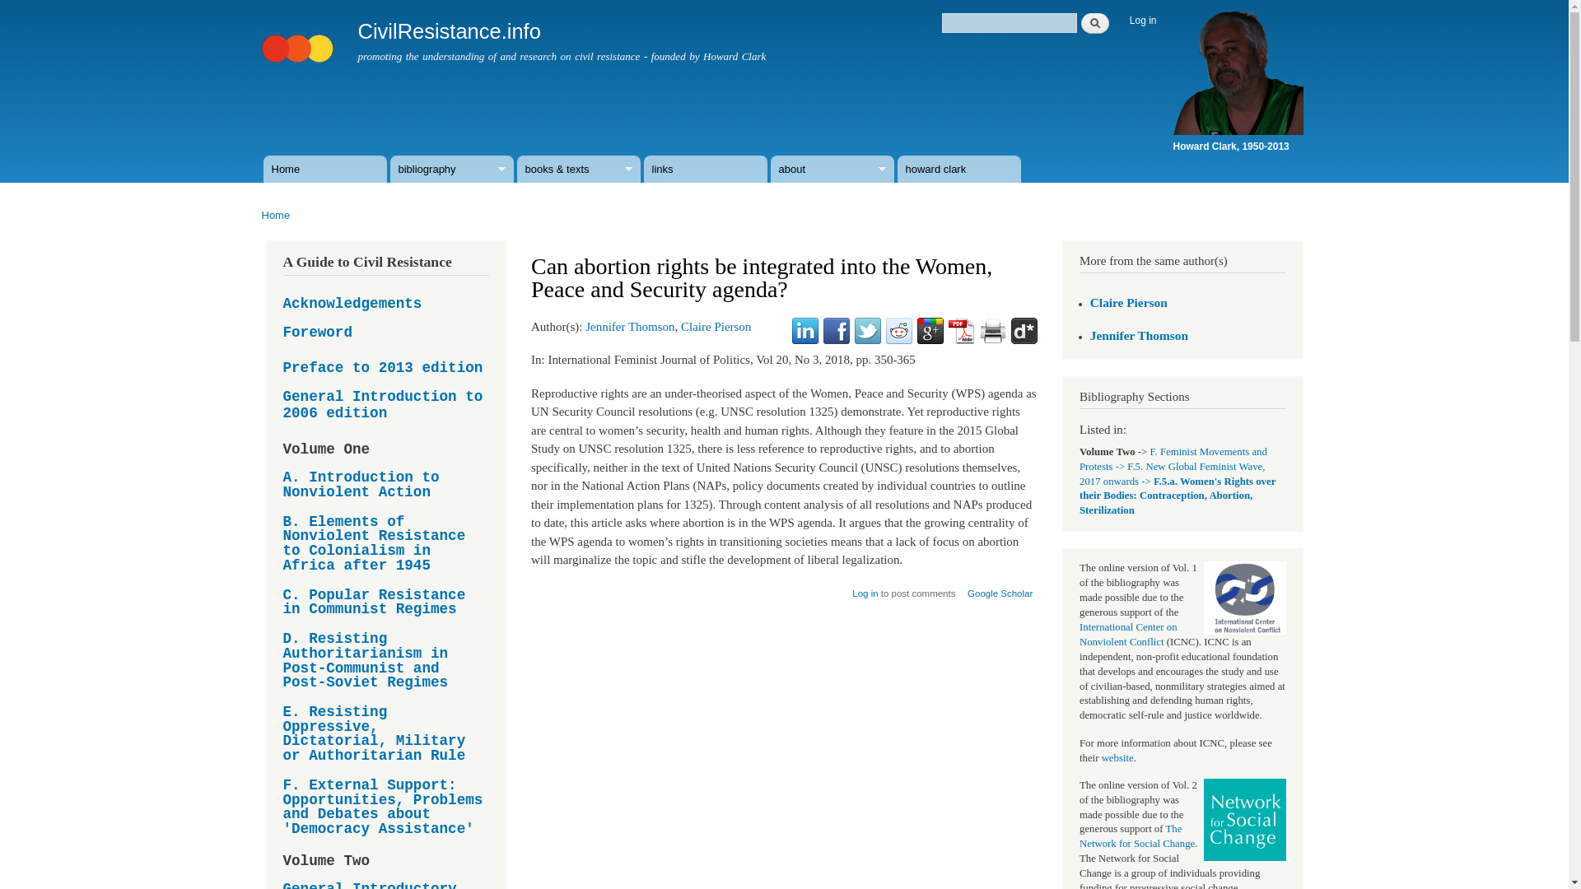  Describe the element at coordinates (749, 2) in the screenshot. I see `Skip to main content` at that location.